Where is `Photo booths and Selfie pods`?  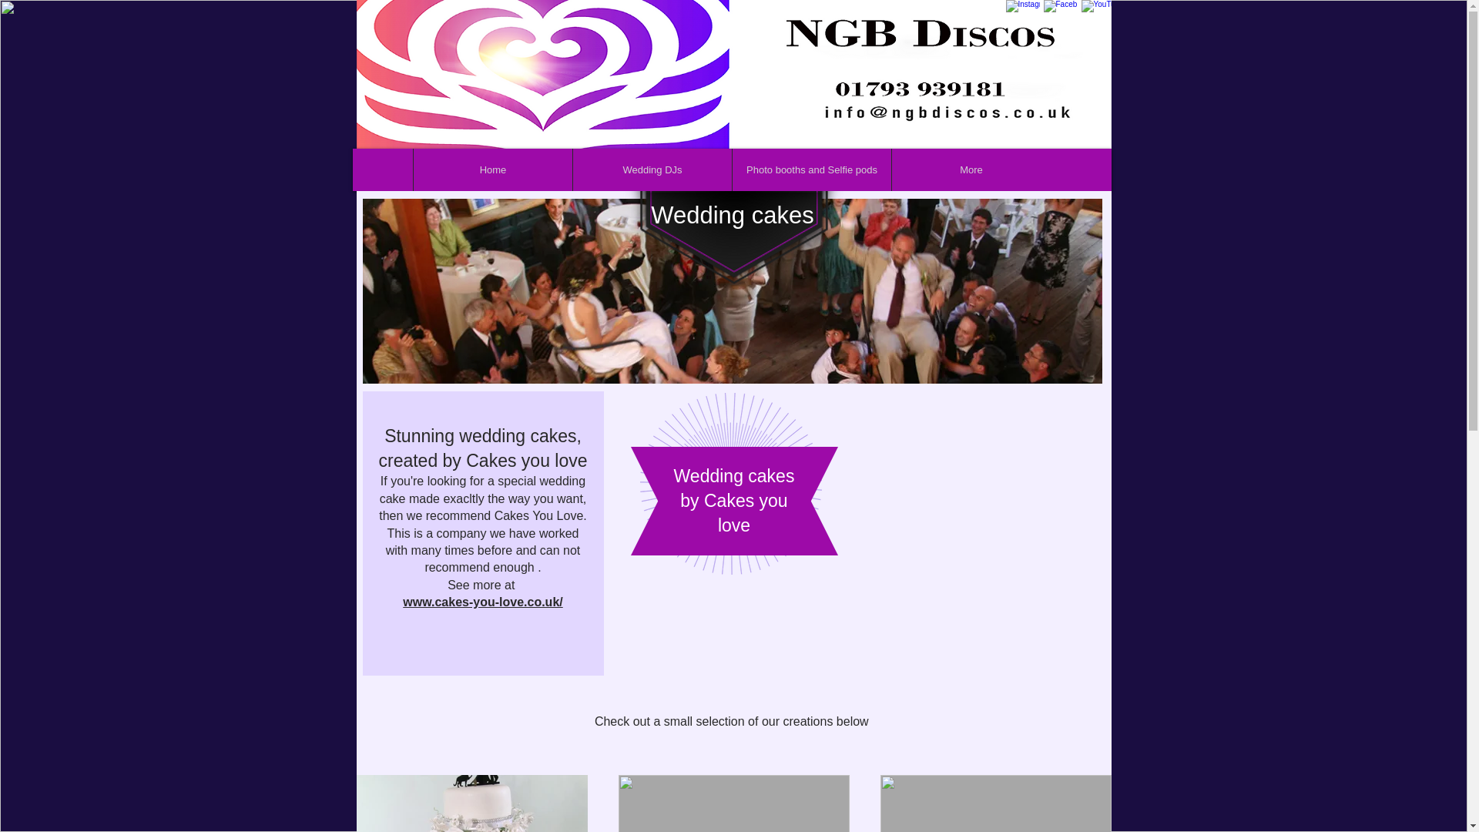 Photo booths and Selfie pods is located at coordinates (812, 169).